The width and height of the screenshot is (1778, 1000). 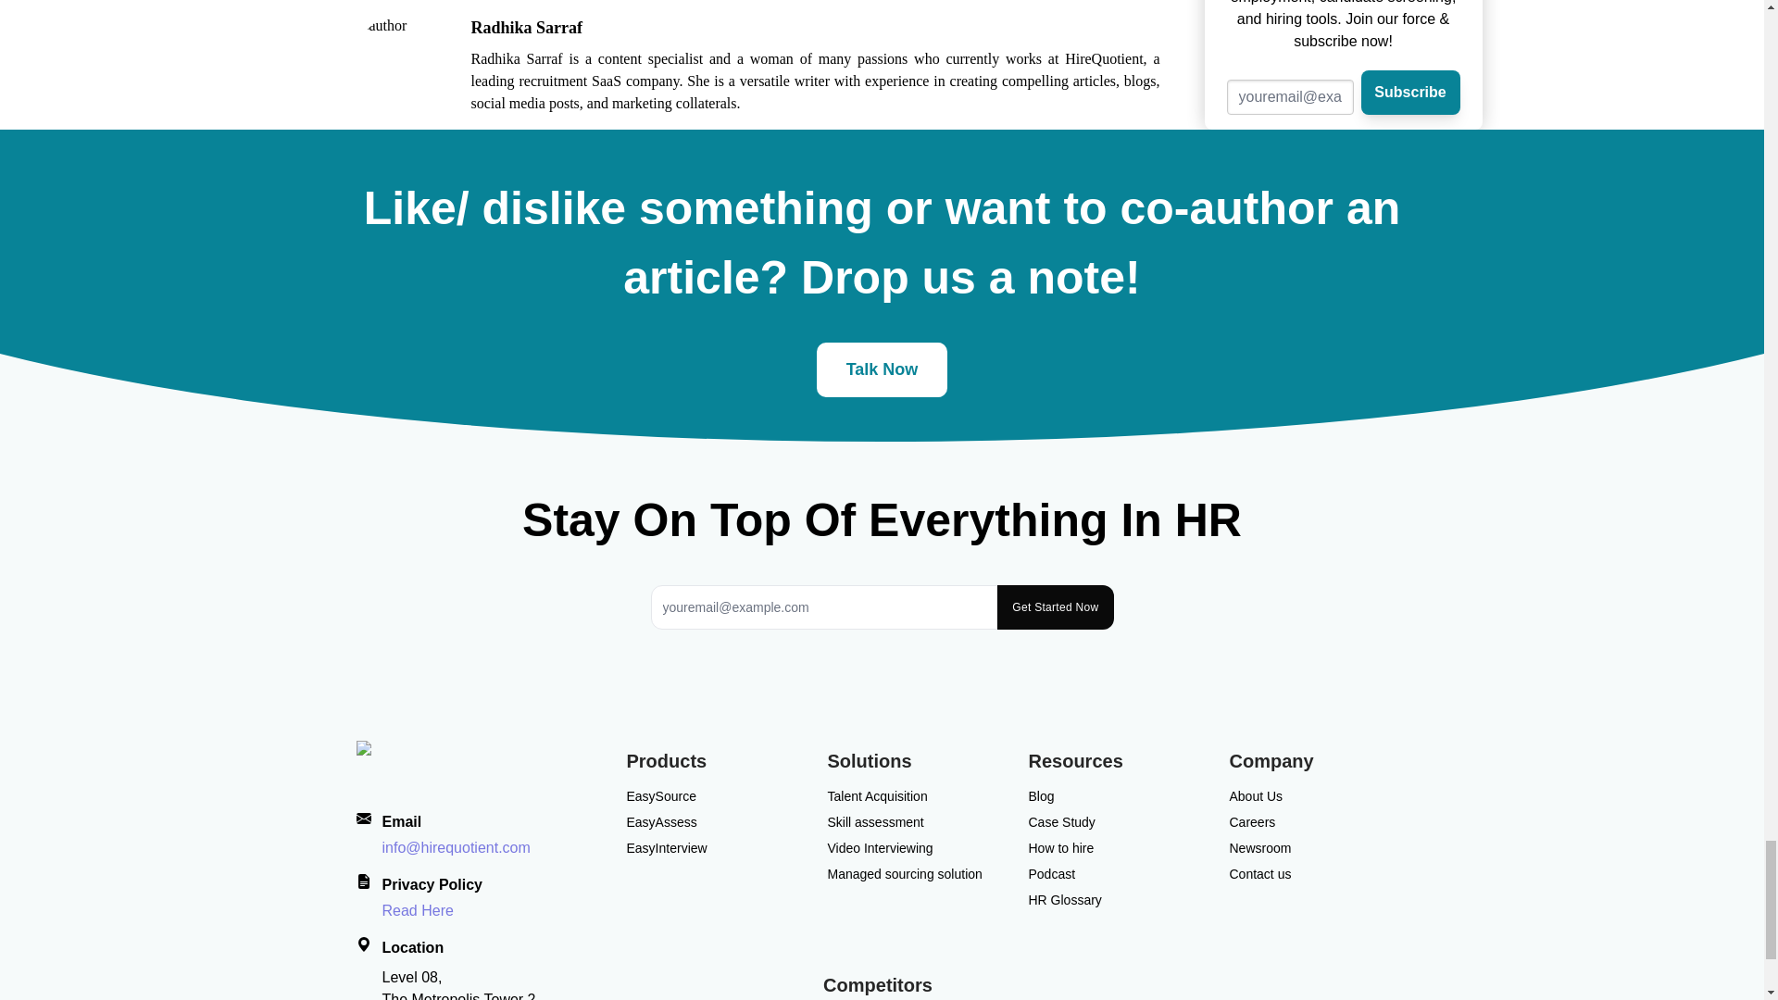 I want to click on HR Glossary, so click(x=1063, y=900).